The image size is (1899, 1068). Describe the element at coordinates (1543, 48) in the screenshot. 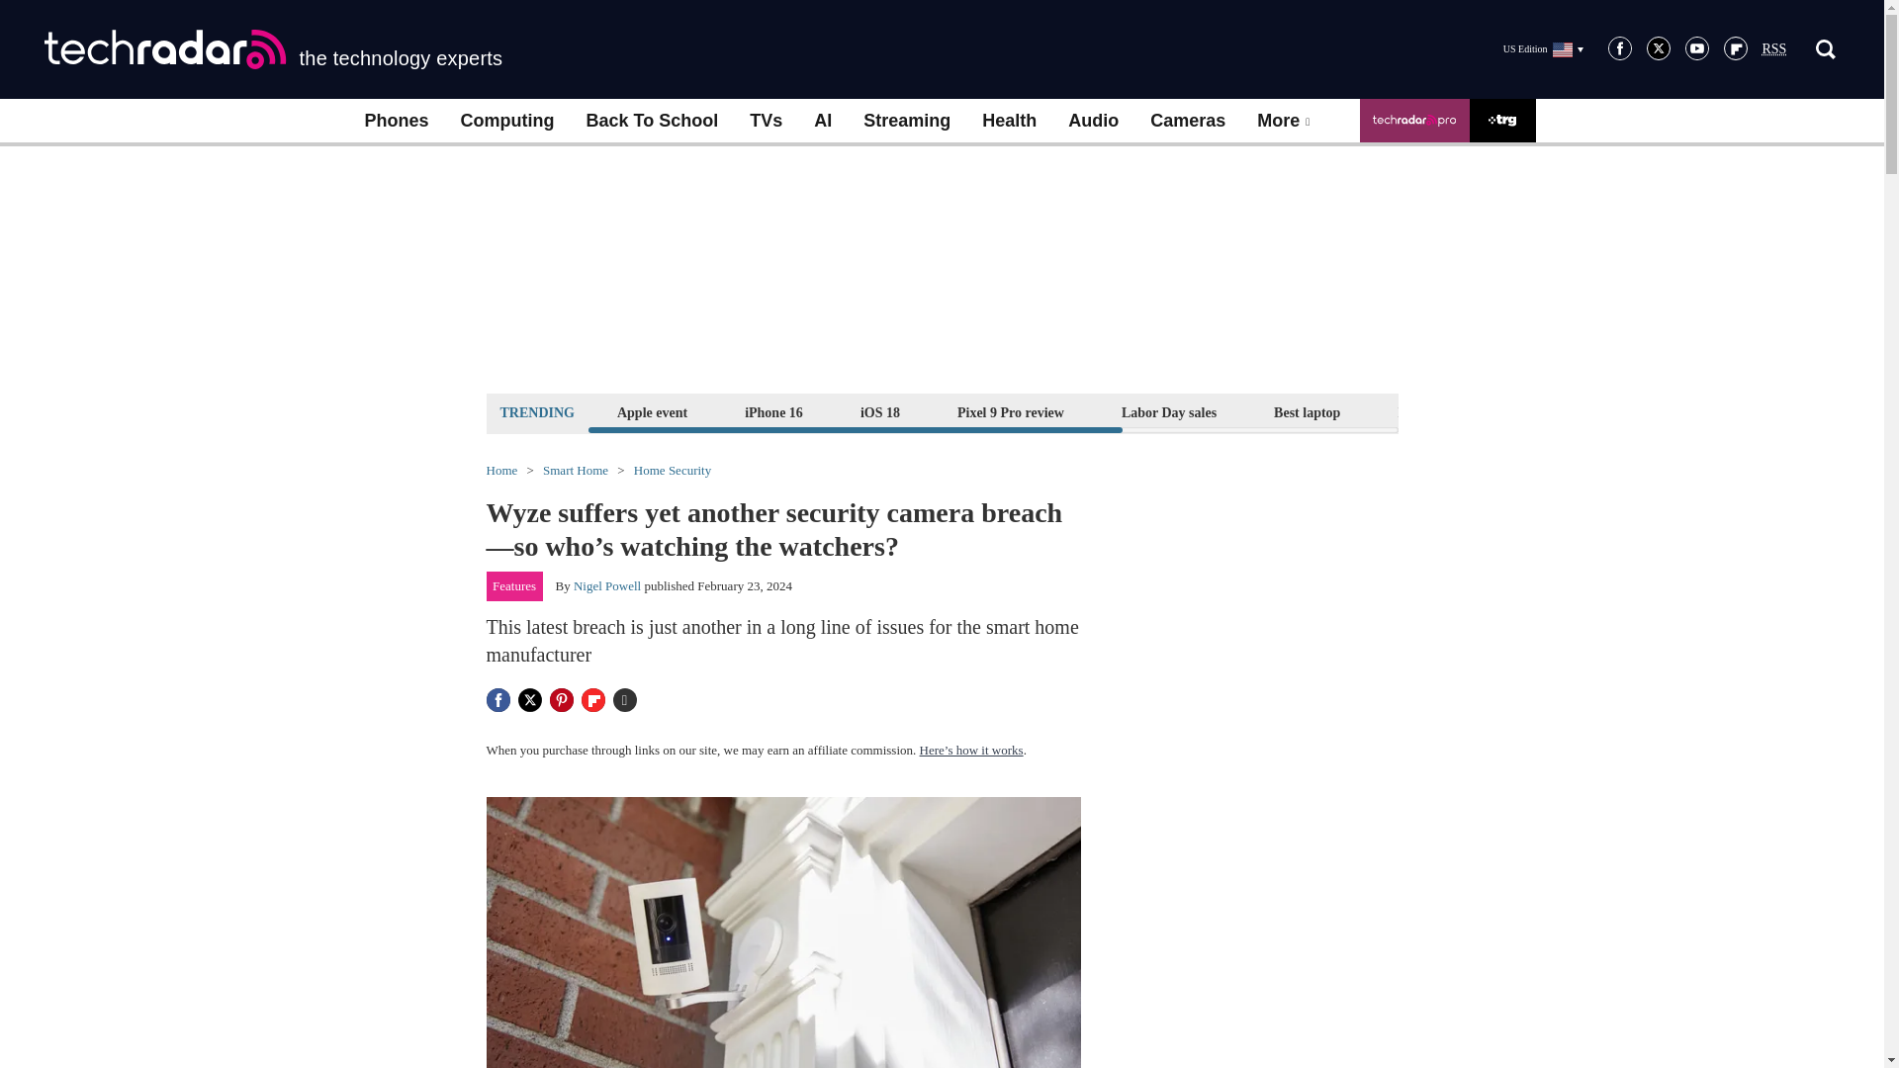

I see `US Edition` at that location.